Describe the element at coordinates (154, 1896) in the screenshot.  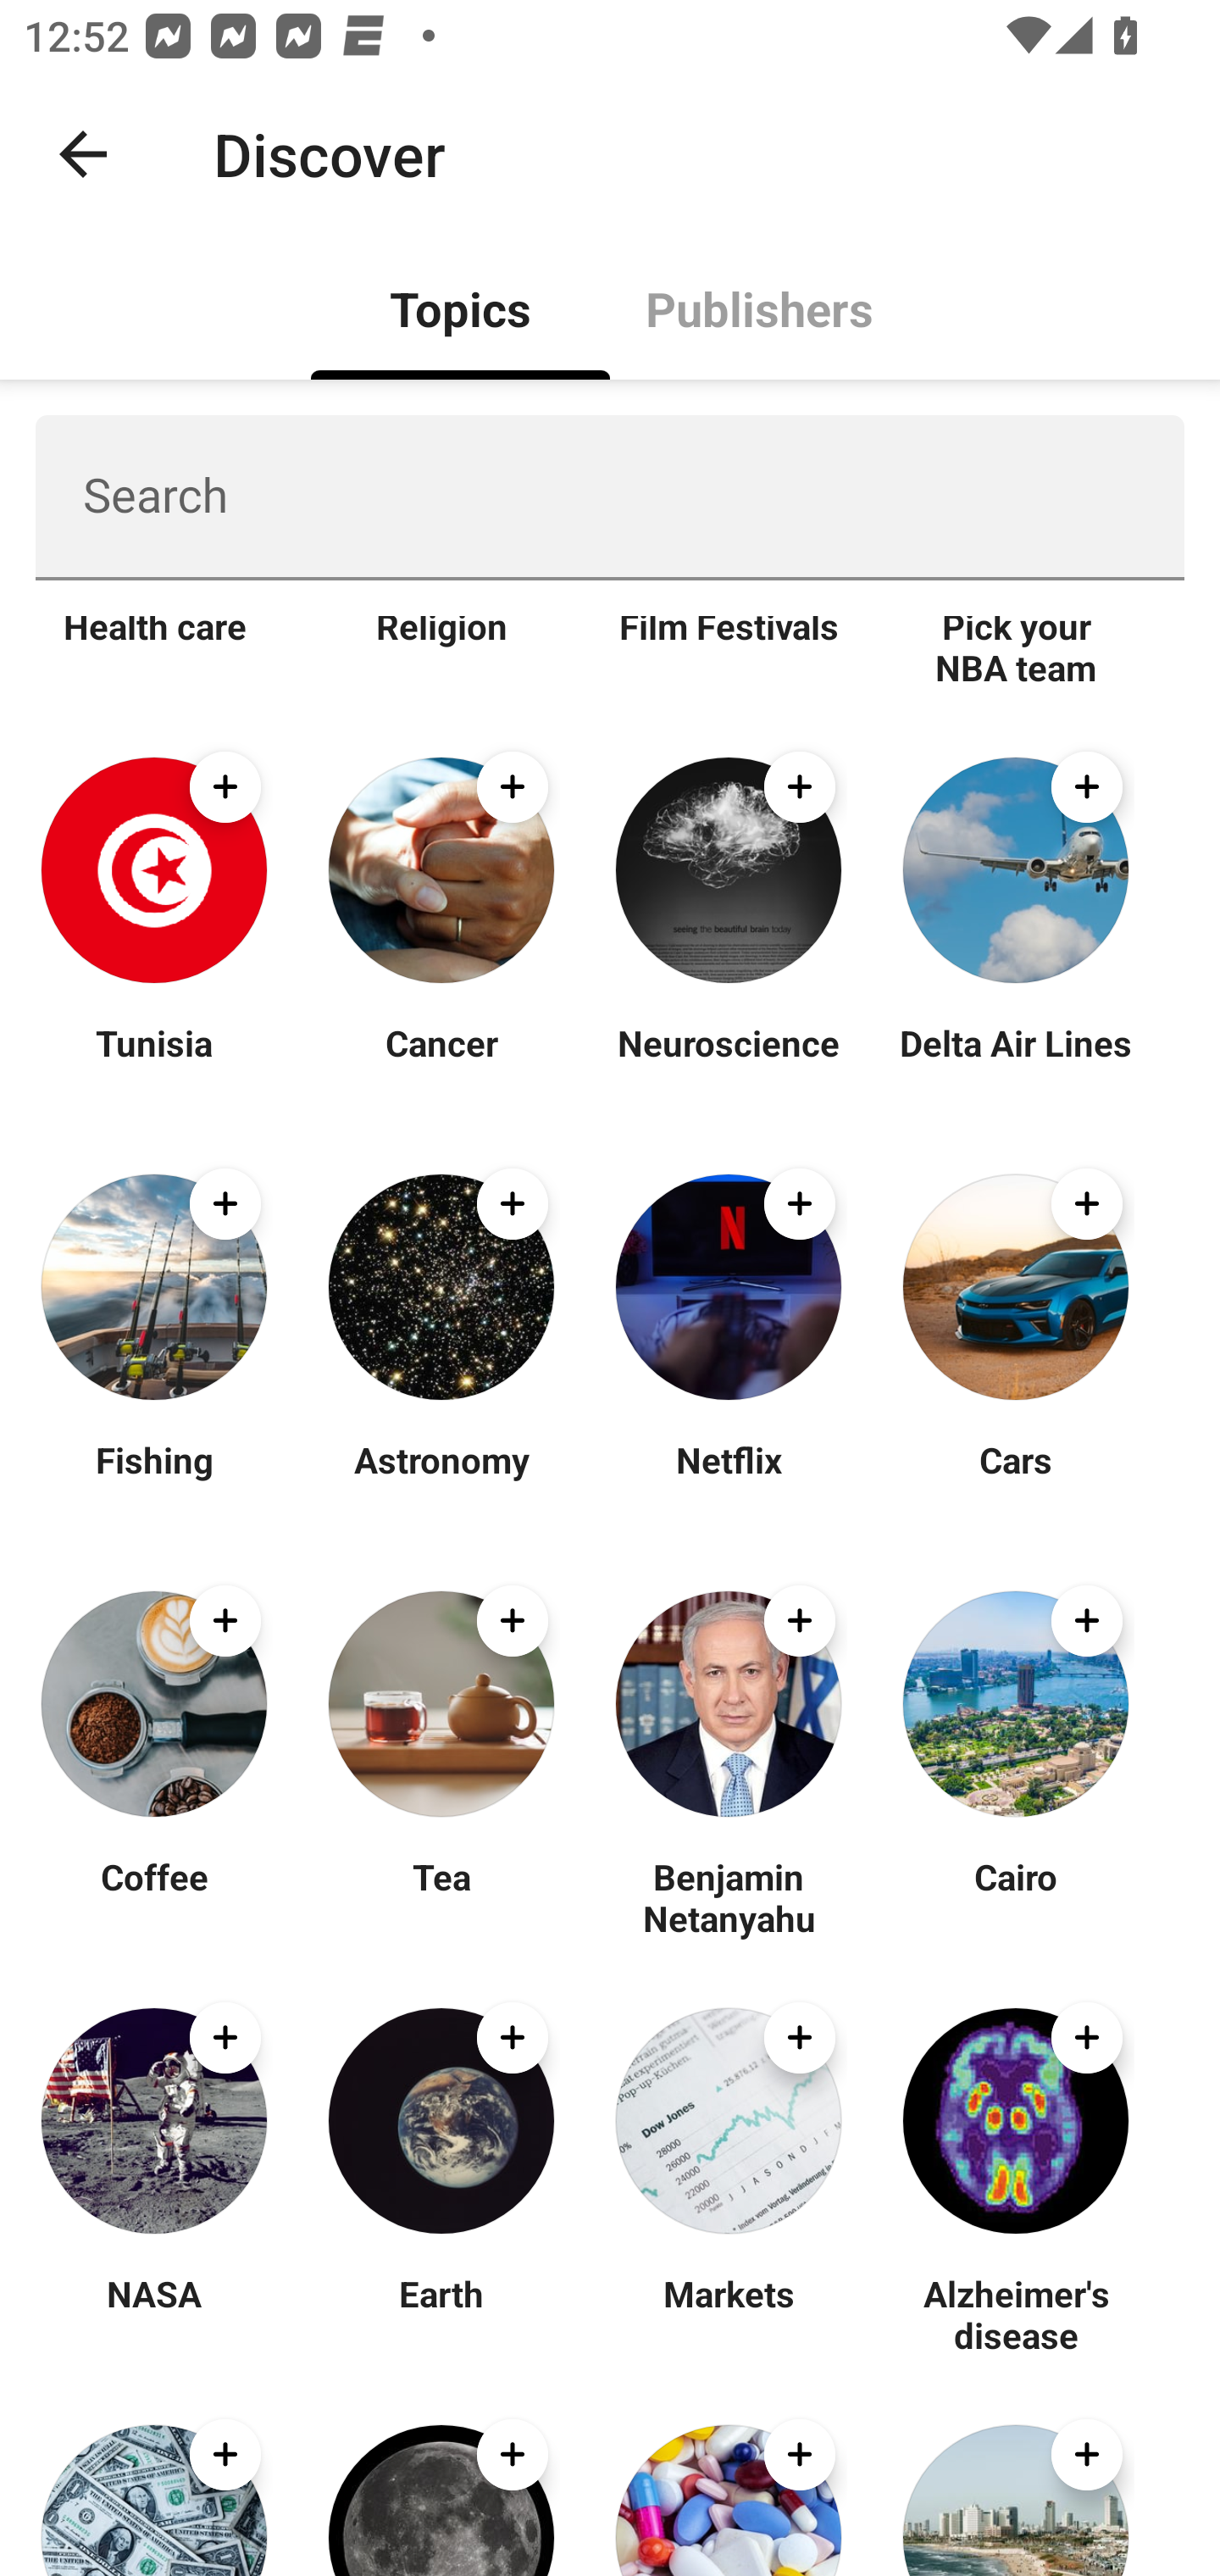
I see `Coffee` at that location.